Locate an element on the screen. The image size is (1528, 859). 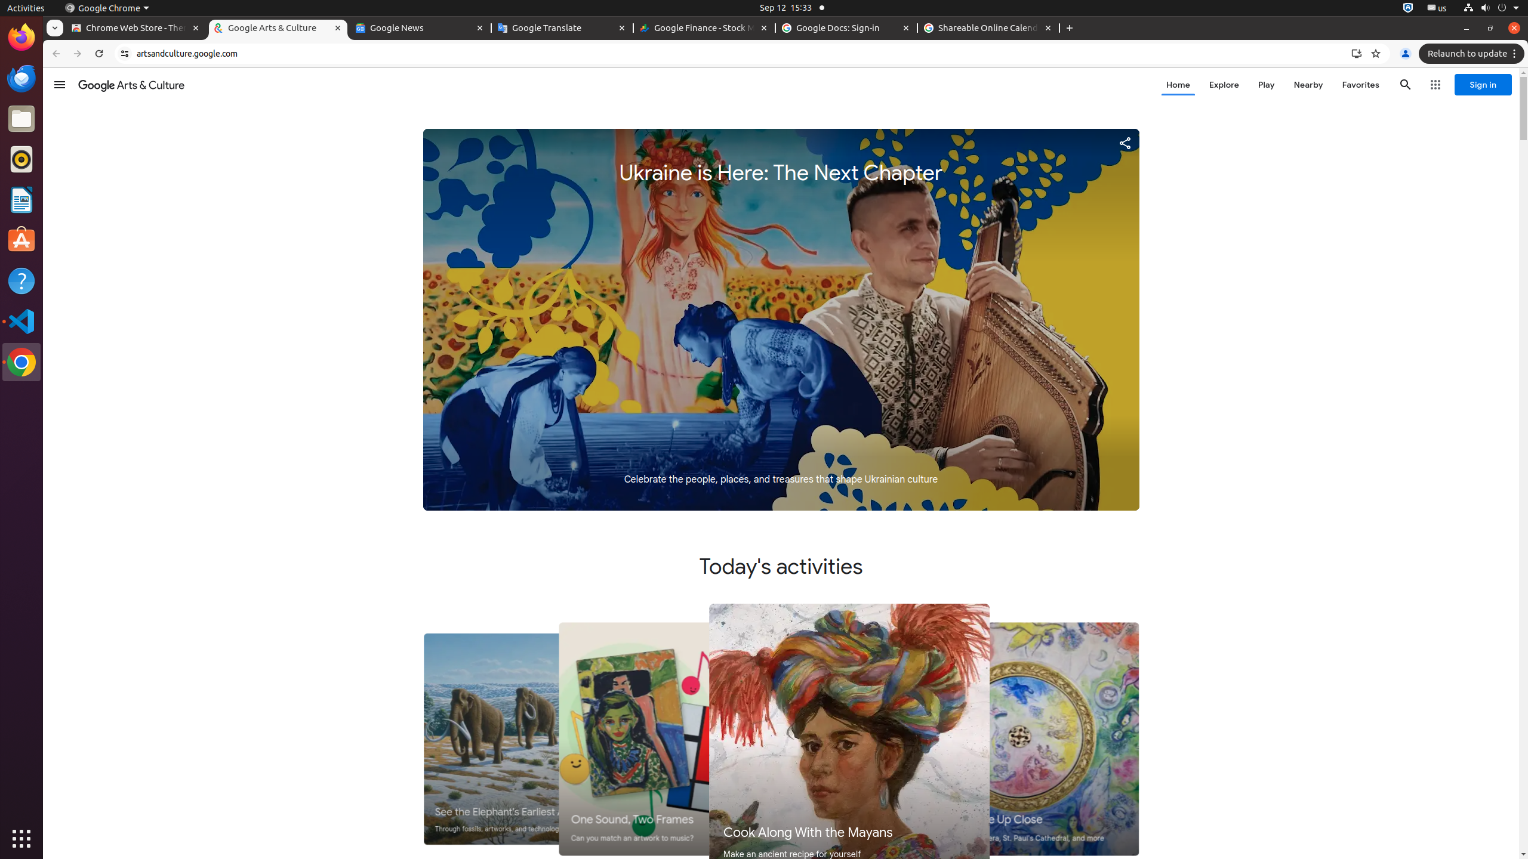
Share "Ukraine is Here: The Next Chapter" is located at coordinates (1125, 143).